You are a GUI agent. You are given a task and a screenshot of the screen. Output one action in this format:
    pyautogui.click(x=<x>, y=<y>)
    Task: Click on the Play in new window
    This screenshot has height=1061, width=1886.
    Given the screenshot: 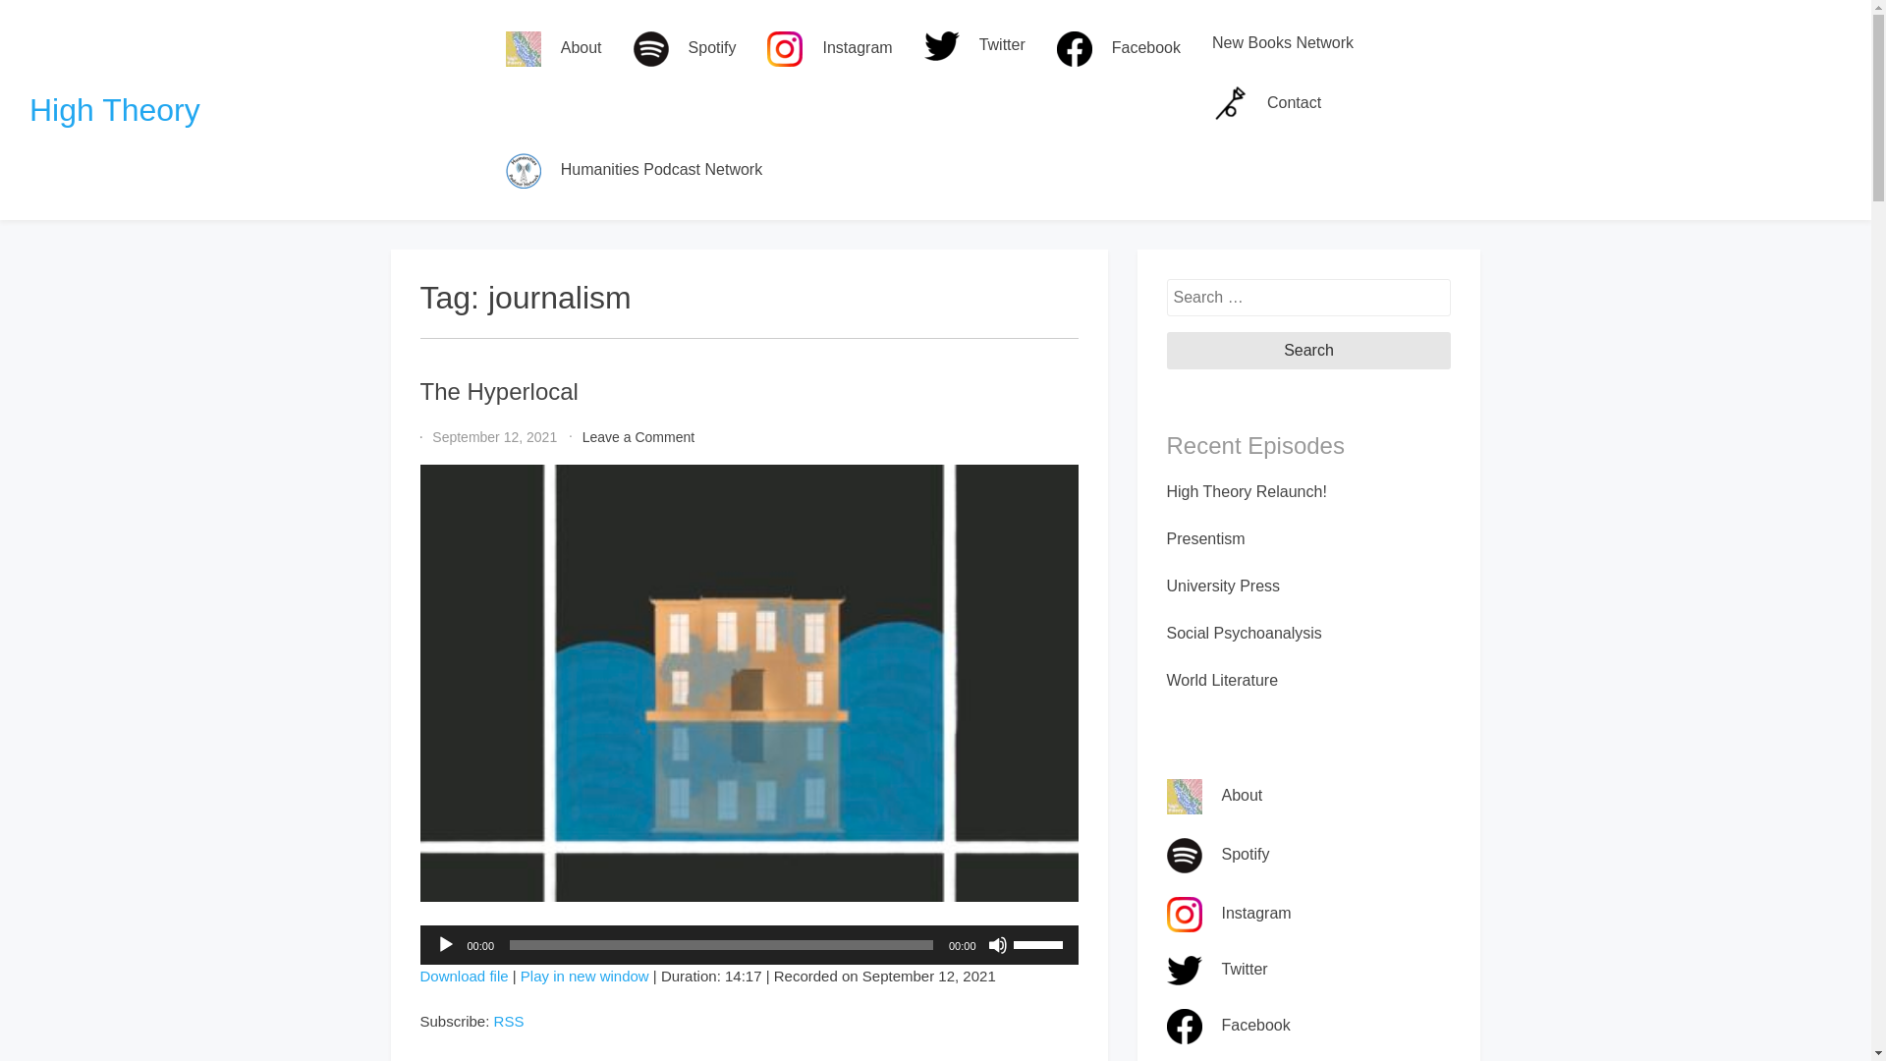 What is the action you would take?
    pyautogui.click(x=638, y=436)
    